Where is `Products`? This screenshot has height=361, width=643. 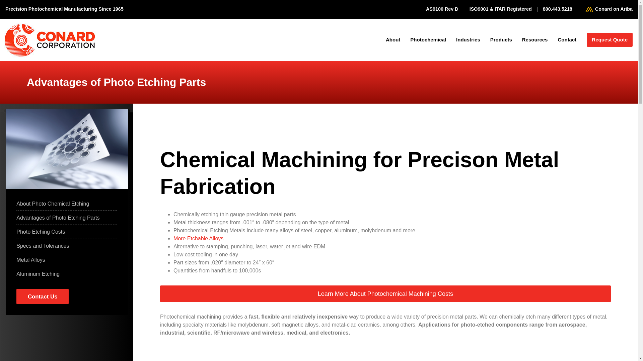 Products is located at coordinates (501, 40).